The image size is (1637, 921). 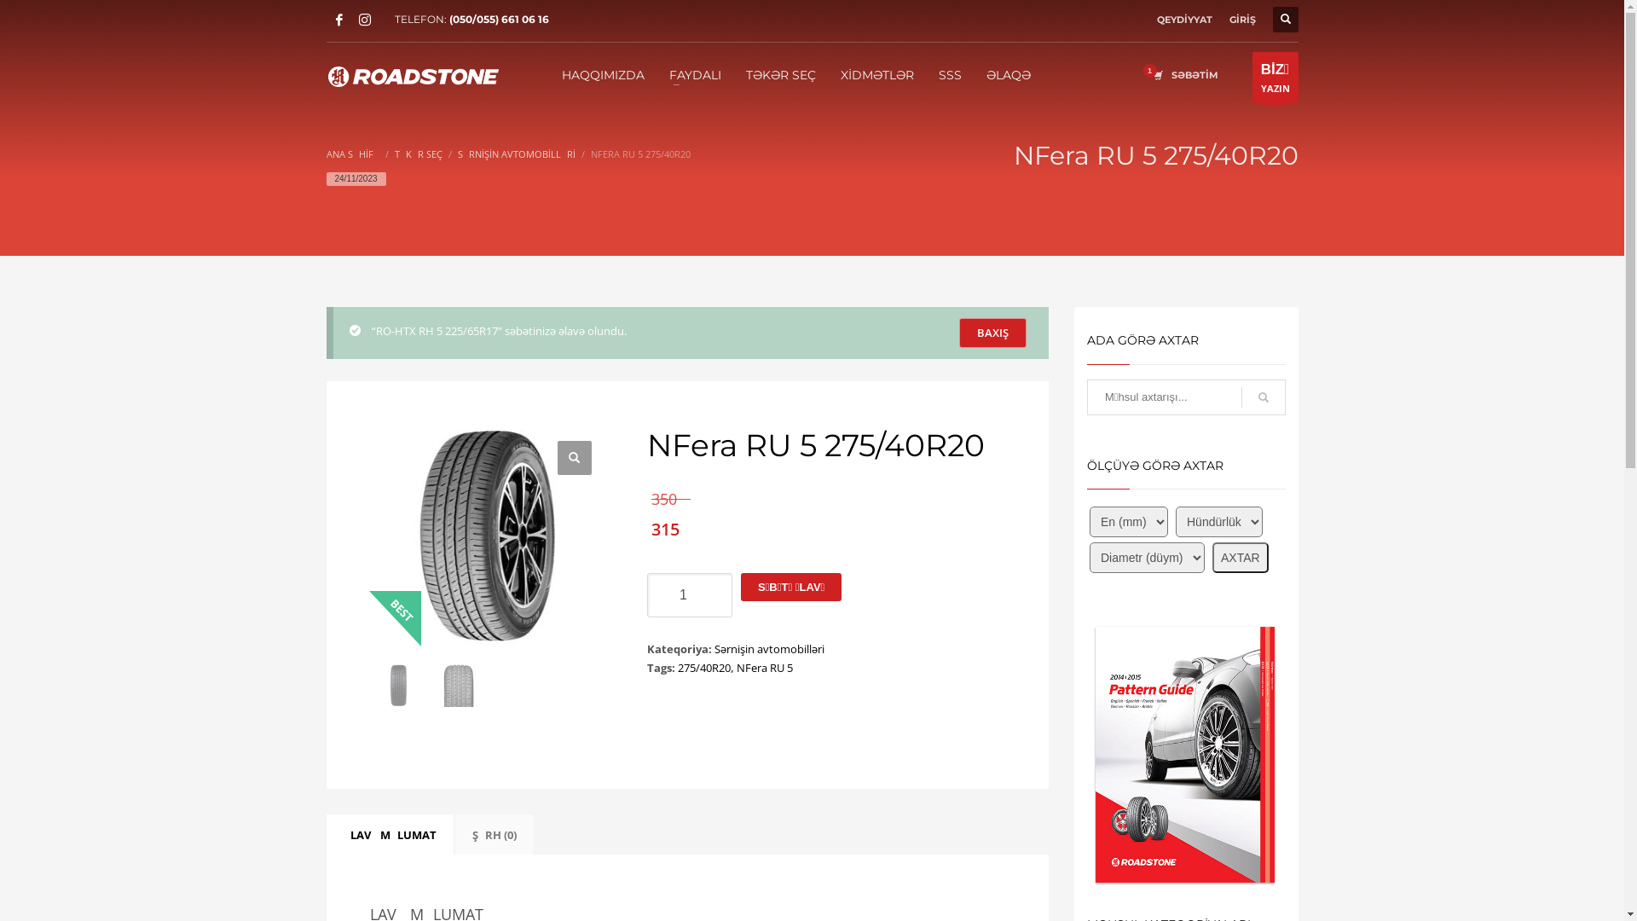 I want to click on Axtar, so click(x=1264, y=397).